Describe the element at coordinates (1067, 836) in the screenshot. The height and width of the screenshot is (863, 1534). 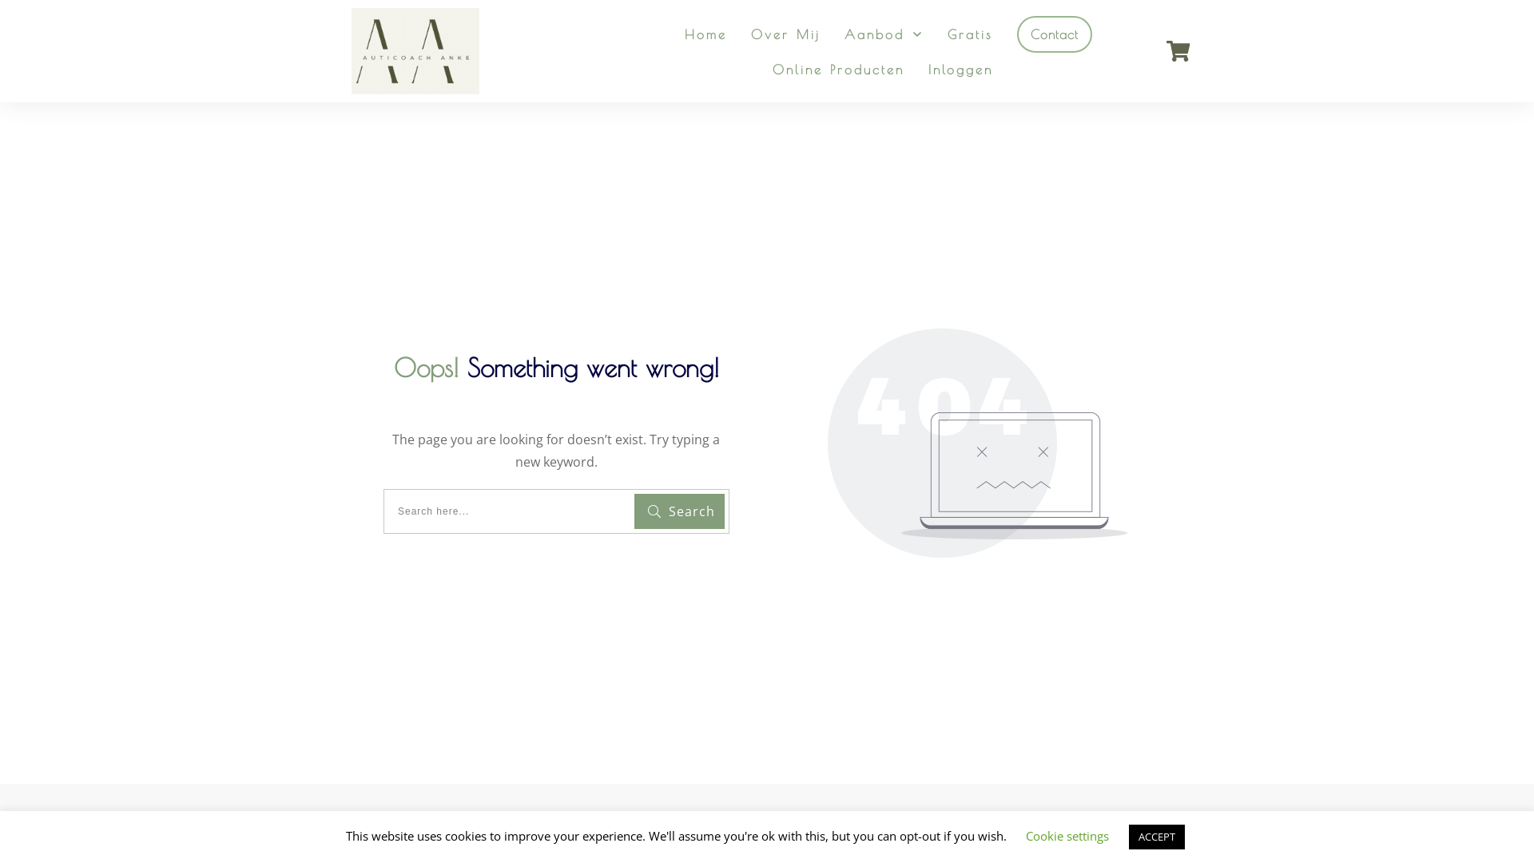
I see `Cookie settings` at that location.